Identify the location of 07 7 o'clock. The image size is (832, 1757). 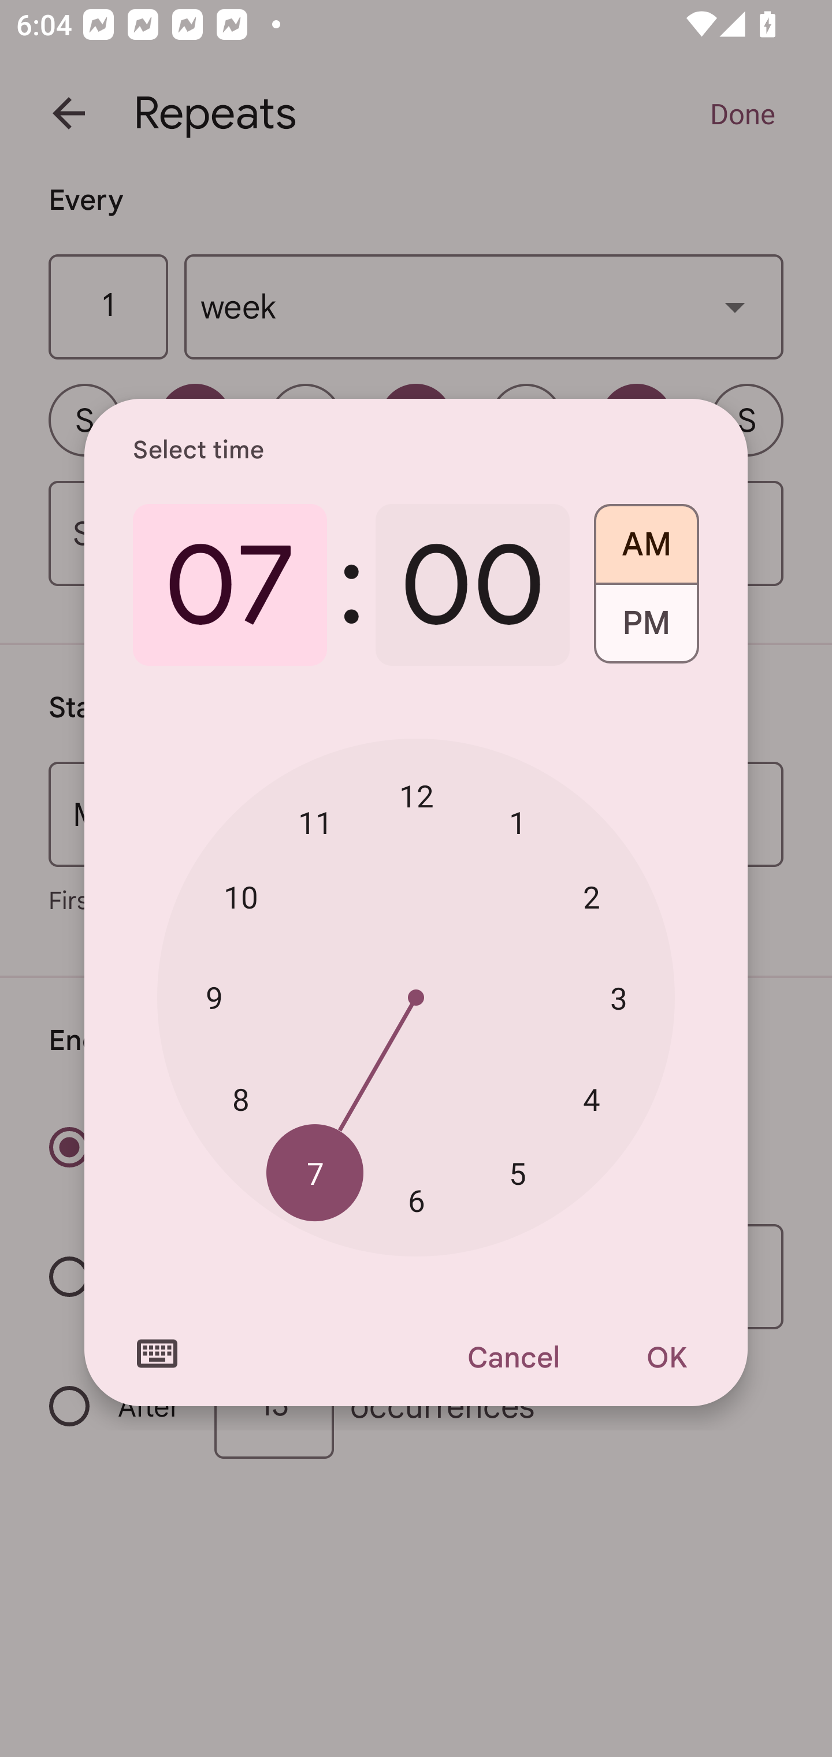
(230, 585).